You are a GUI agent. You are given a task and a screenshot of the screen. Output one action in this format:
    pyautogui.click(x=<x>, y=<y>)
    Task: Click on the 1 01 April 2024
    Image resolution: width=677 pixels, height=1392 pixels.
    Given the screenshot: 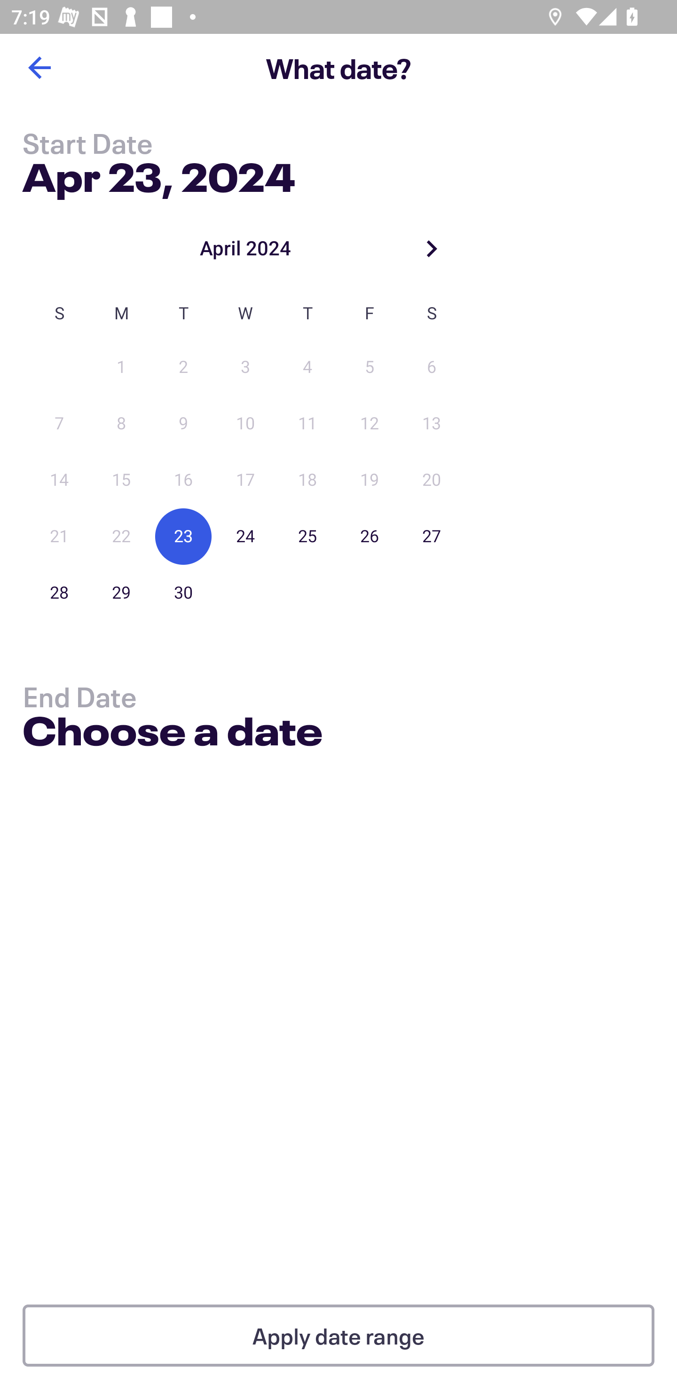 What is the action you would take?
    pyautogui.click(x=121, y=367)
    